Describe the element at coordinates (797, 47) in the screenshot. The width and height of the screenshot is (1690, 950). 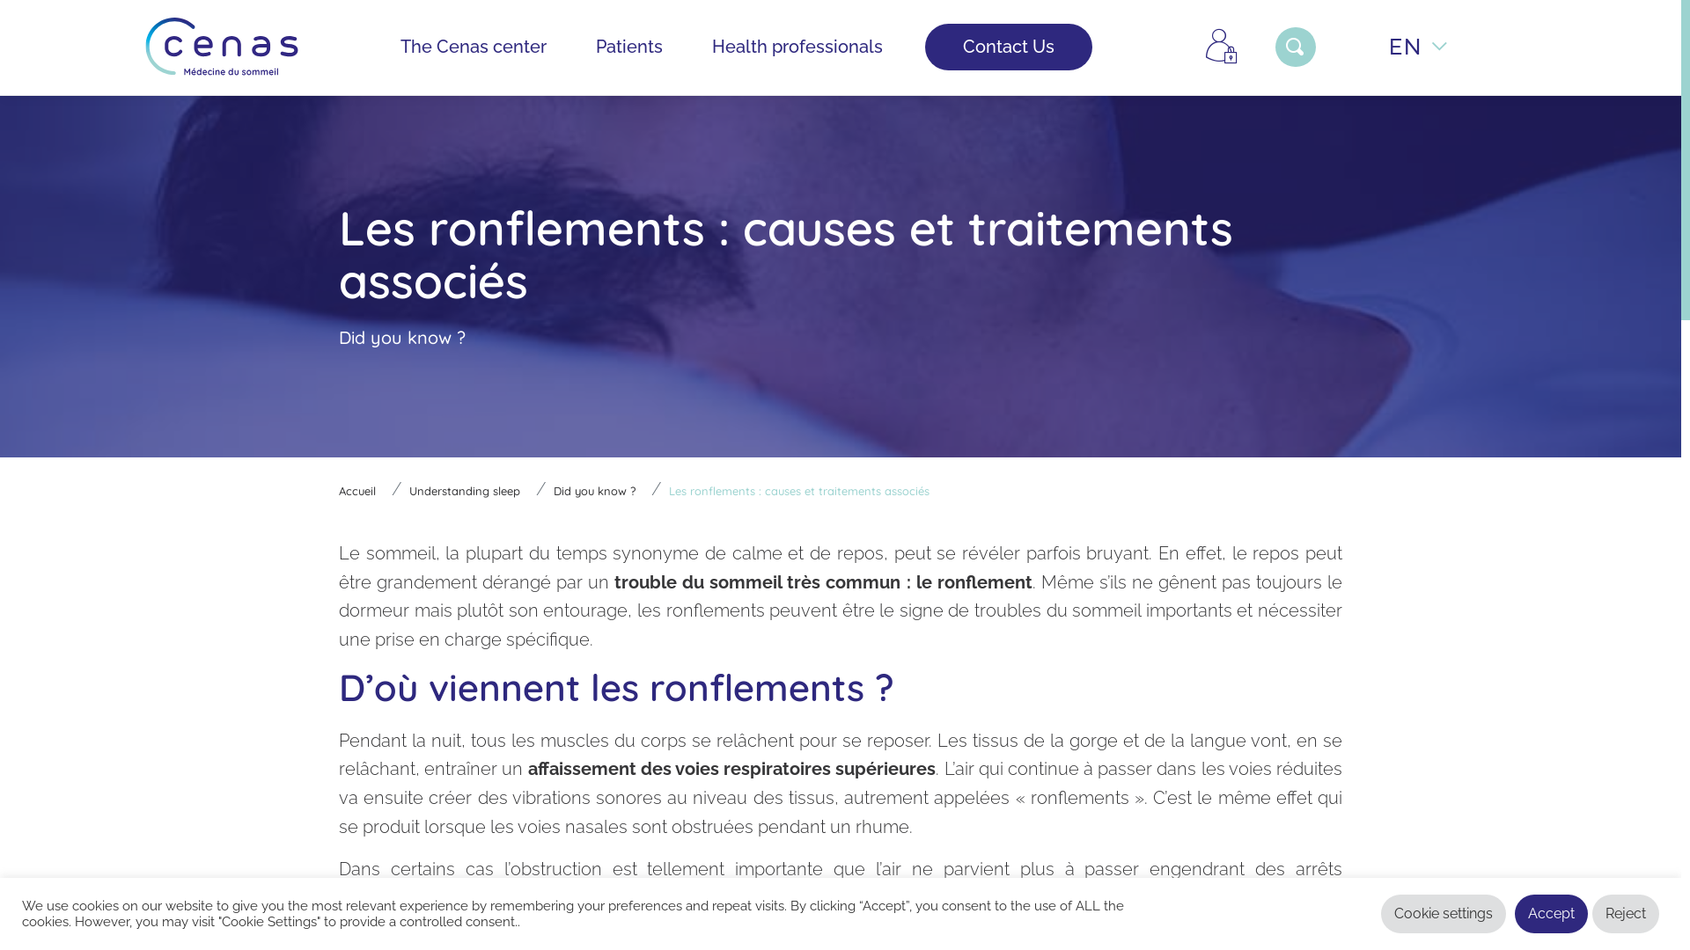
I see `Health professionals` at that location.